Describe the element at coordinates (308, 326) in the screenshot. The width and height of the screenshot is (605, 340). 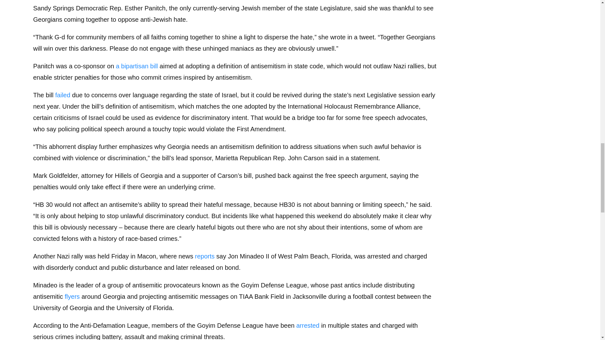
I see `arrested` at that location.